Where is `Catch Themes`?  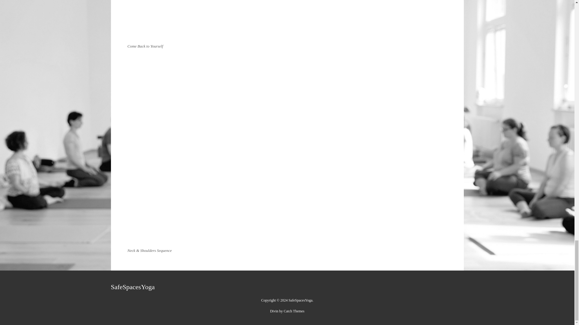
Catch Themes is located at coordinates (294, 311).